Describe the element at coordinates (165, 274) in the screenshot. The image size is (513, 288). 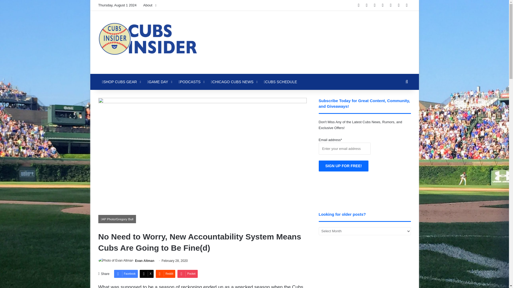
I see `Reddit` at that location.